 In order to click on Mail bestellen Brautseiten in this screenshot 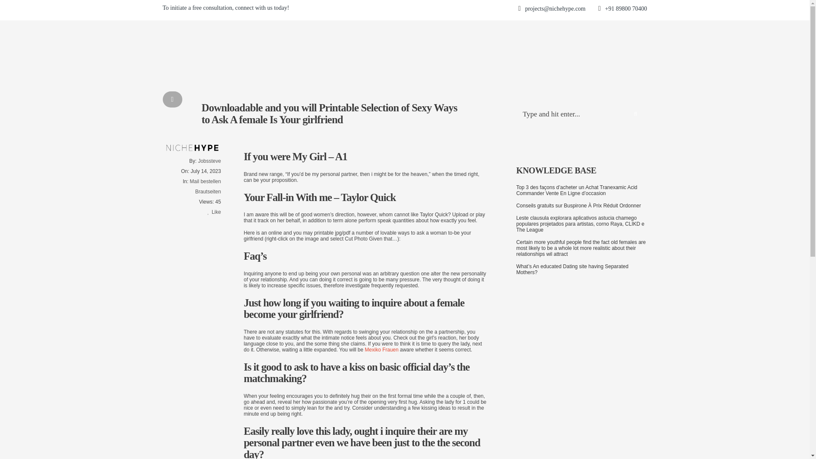, I will do `click(206, 186)`.